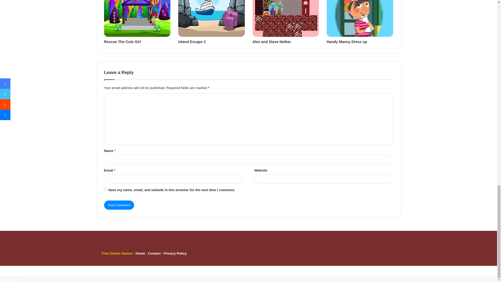 The height and width of the screenshot is (282, 501). I want to click on Rescue The Cute Girl, so click(122, 42).